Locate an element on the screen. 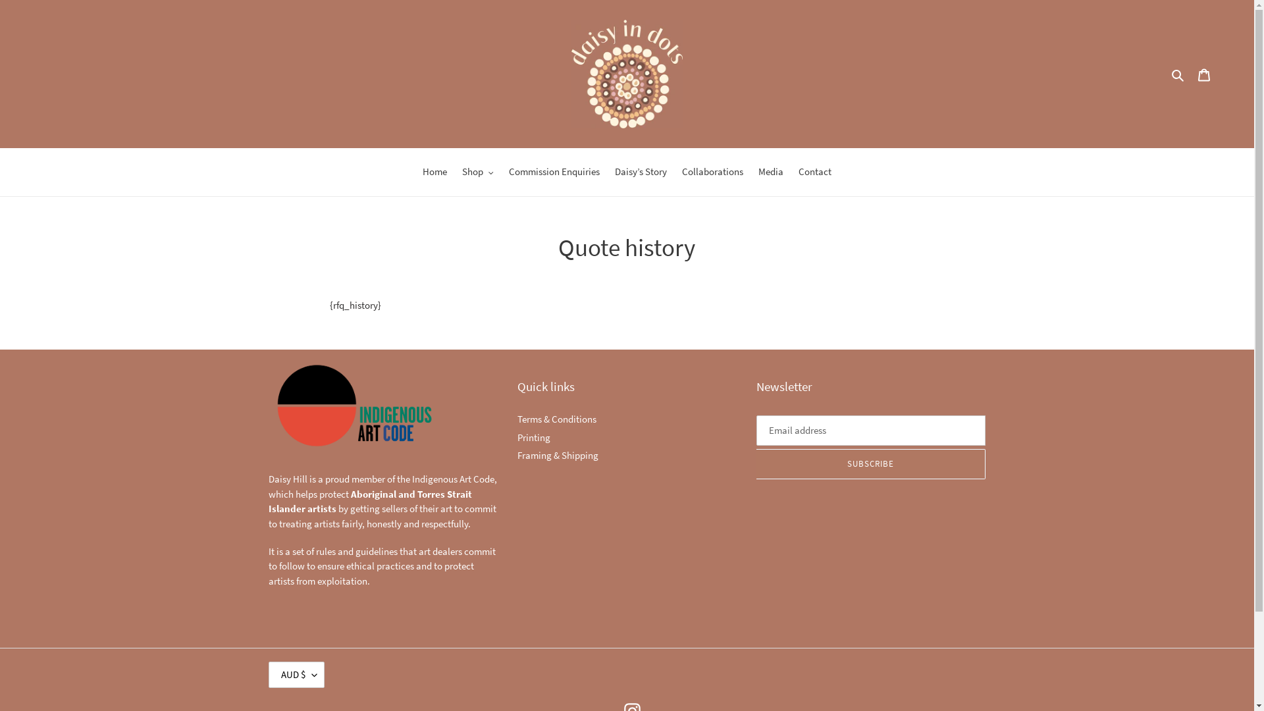 The width and height of the screenshot is (1264, 711). Search is located at coordinates (1178, 74).